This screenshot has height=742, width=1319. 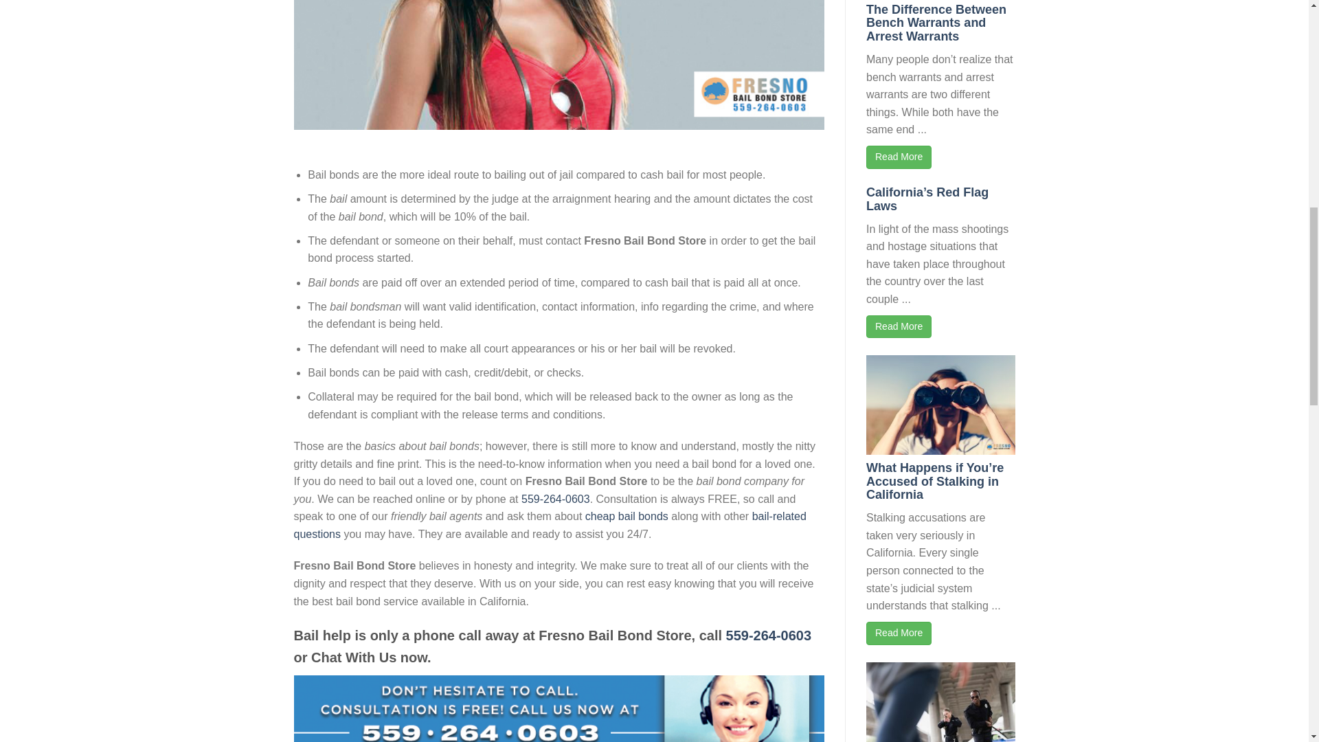 I want to click on bail-related questions, so click(x=550, y=525).